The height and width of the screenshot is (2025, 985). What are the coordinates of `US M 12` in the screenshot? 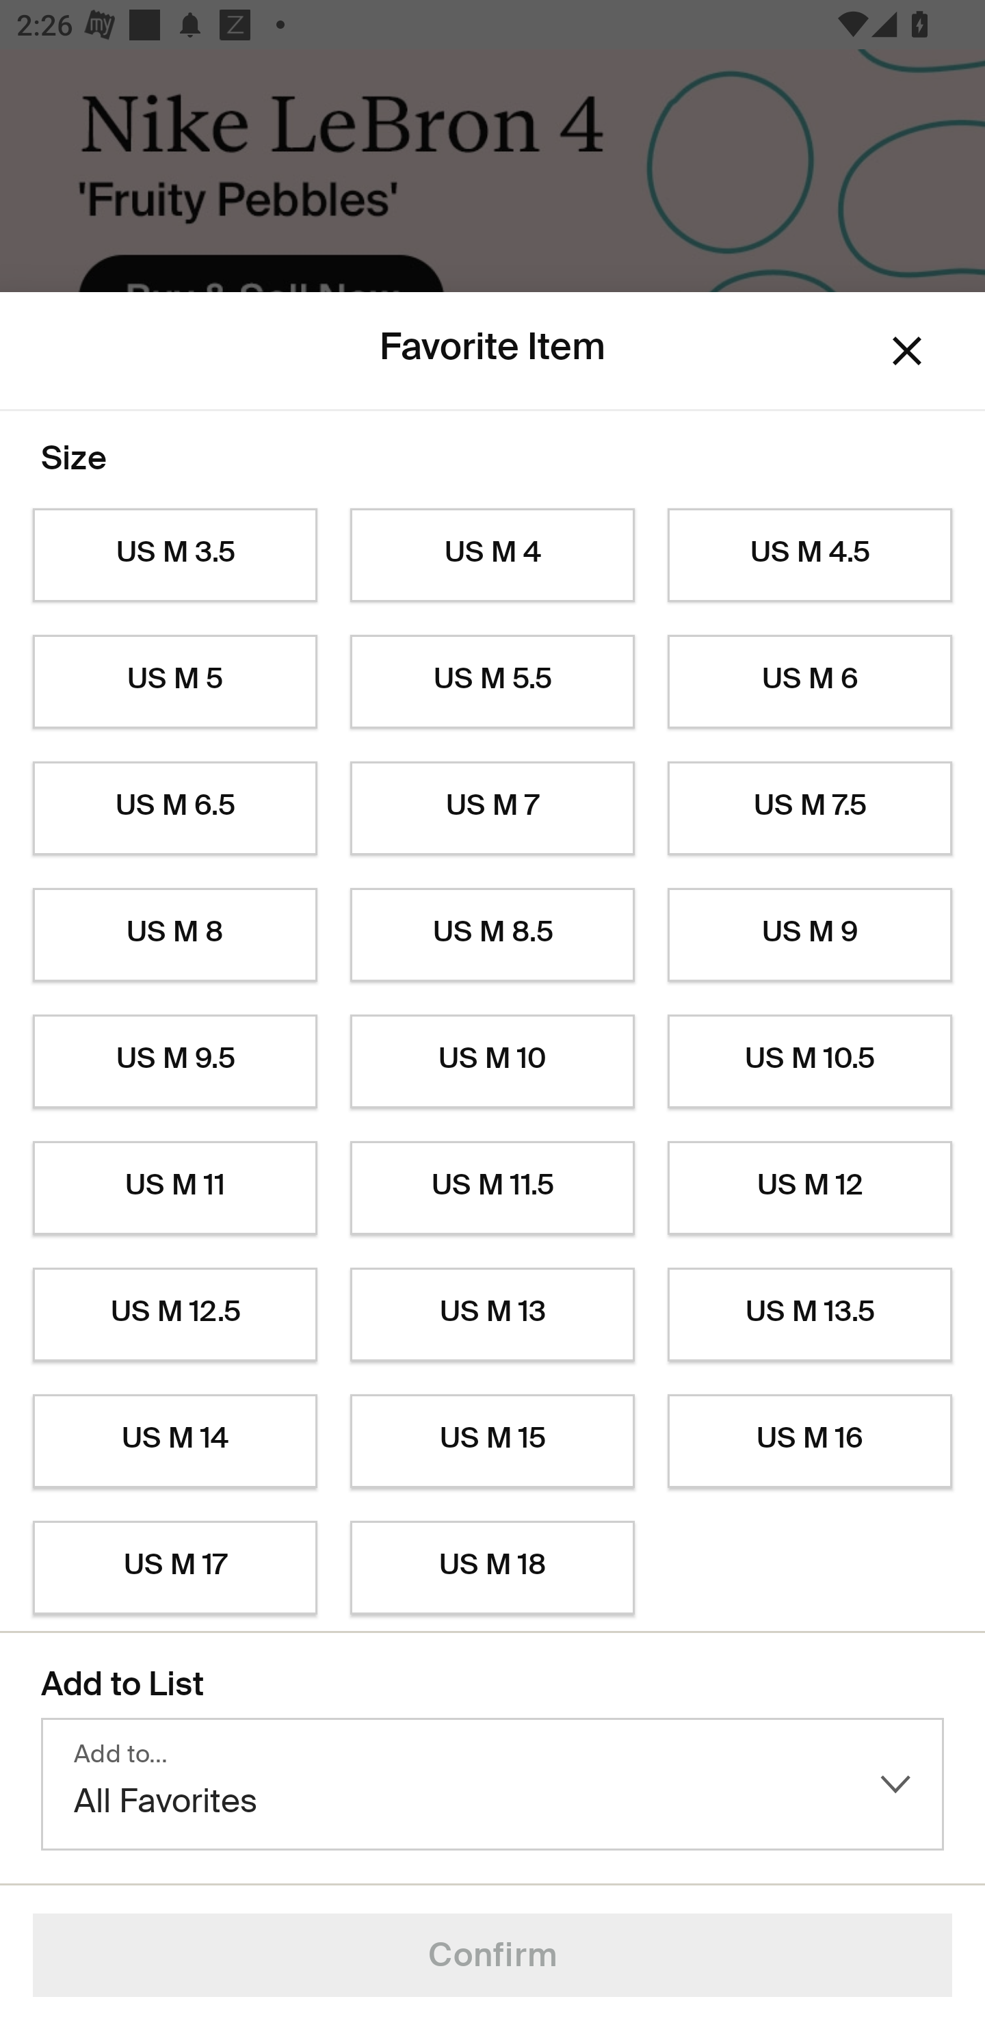 It's located at (810, 1188).